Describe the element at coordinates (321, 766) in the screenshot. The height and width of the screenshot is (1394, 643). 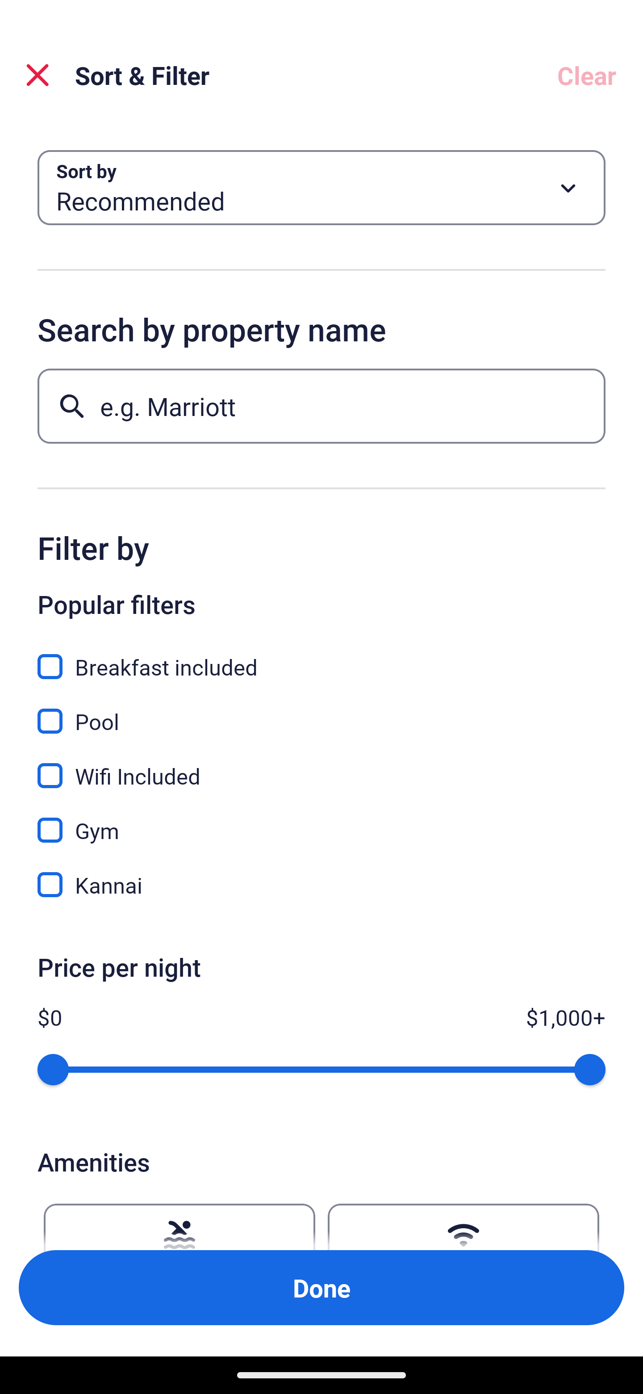
I see `Wifi Included, Wifi Included` at that location.